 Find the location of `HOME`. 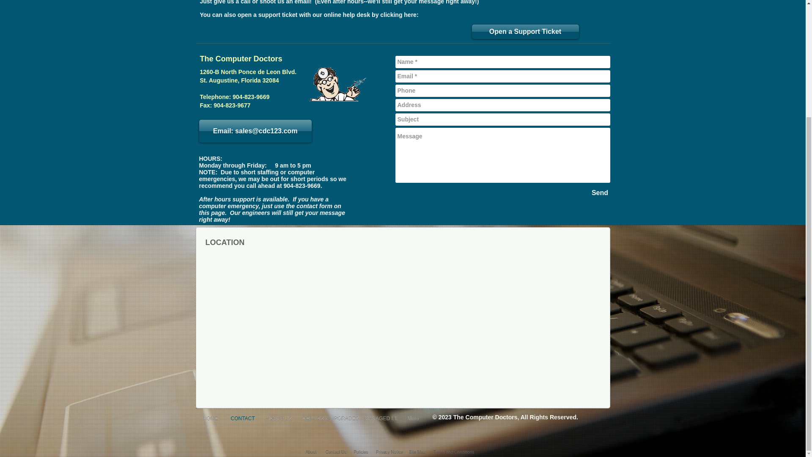

HOME is located at coordinates (210, 417).